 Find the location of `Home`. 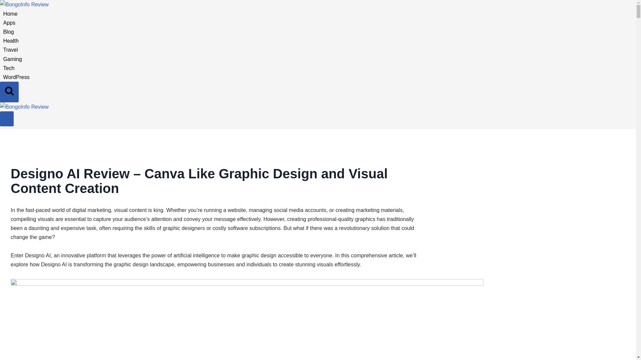

Home is located at coordinates (10, 13).